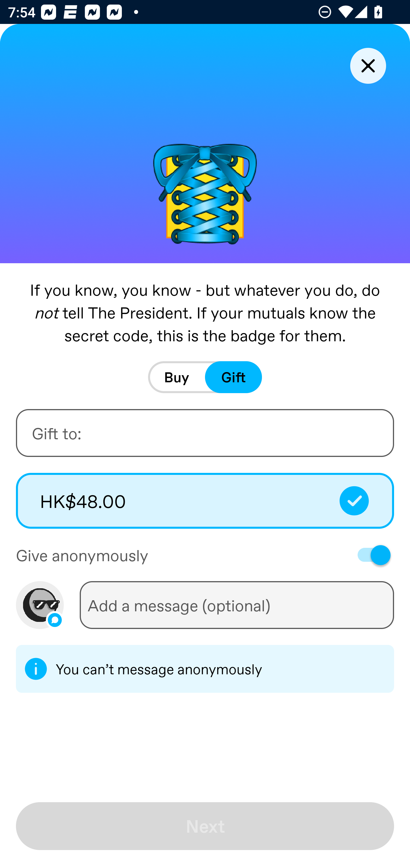 The image size is (410, 866). What do you see at coordinates (233, 377) in the screenshot?
I see `Gift` at bounding box center [233, 377].